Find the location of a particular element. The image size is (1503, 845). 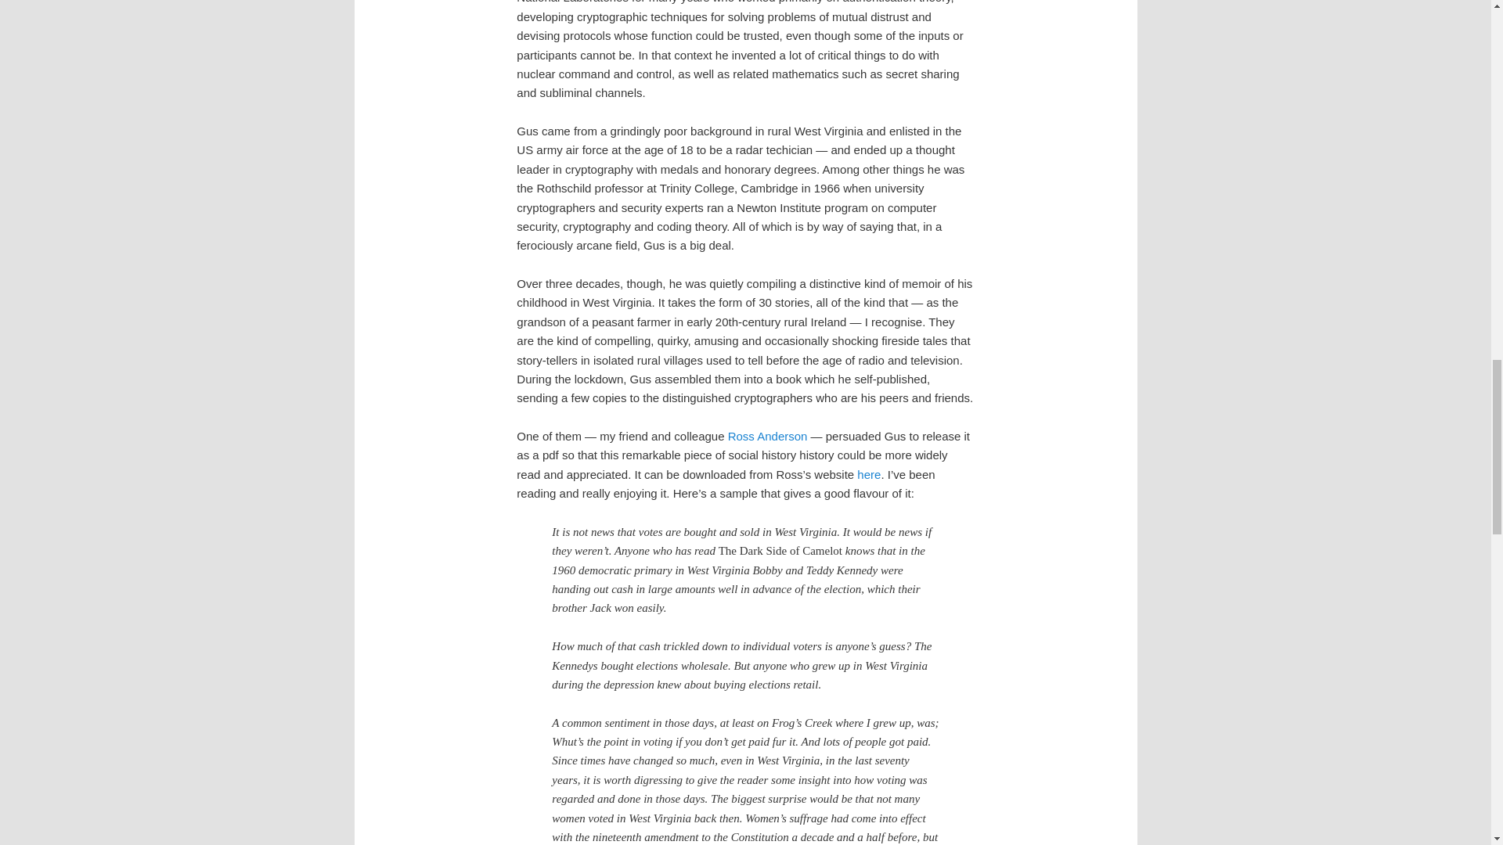

here is located at coordinates (869, 474).